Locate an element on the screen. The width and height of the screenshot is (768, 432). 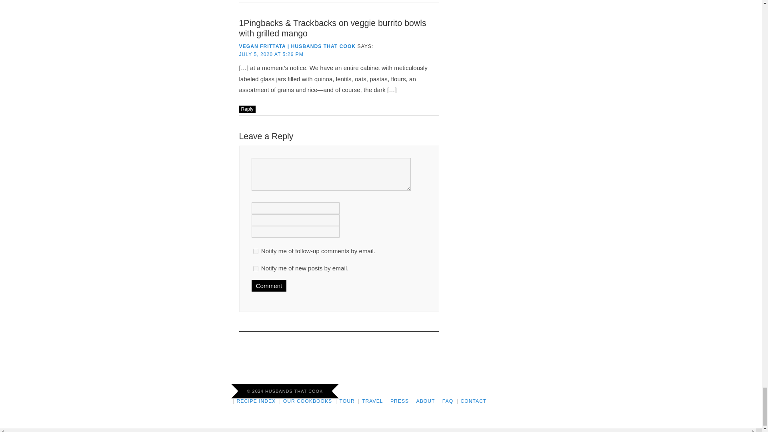
subscribe is located at coordinates (255, 269).